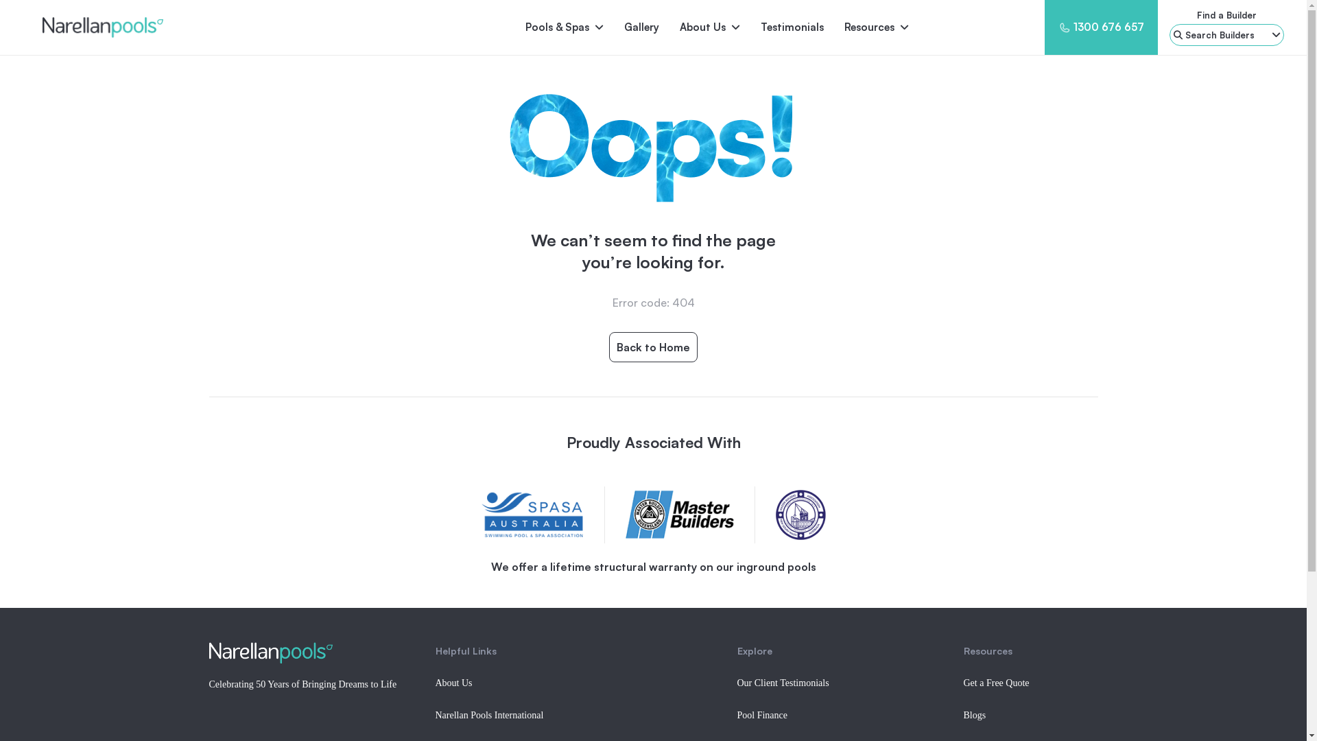 This screenshot has height=741, width=1317. Describe the element at coordinates (642, 27) in the screenshot. I see `Gallery` at that location.